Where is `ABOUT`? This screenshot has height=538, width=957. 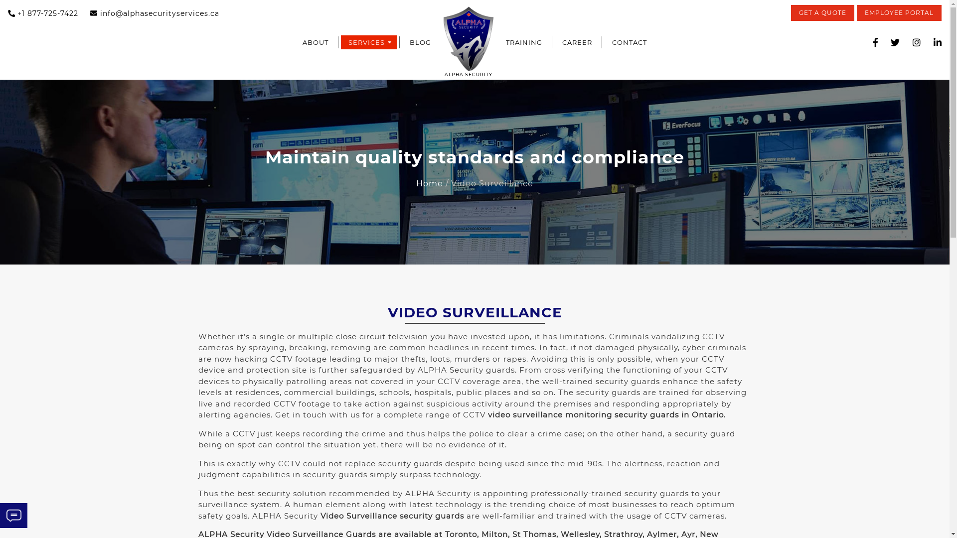
ABOUT is located at coordinates (316, 42).